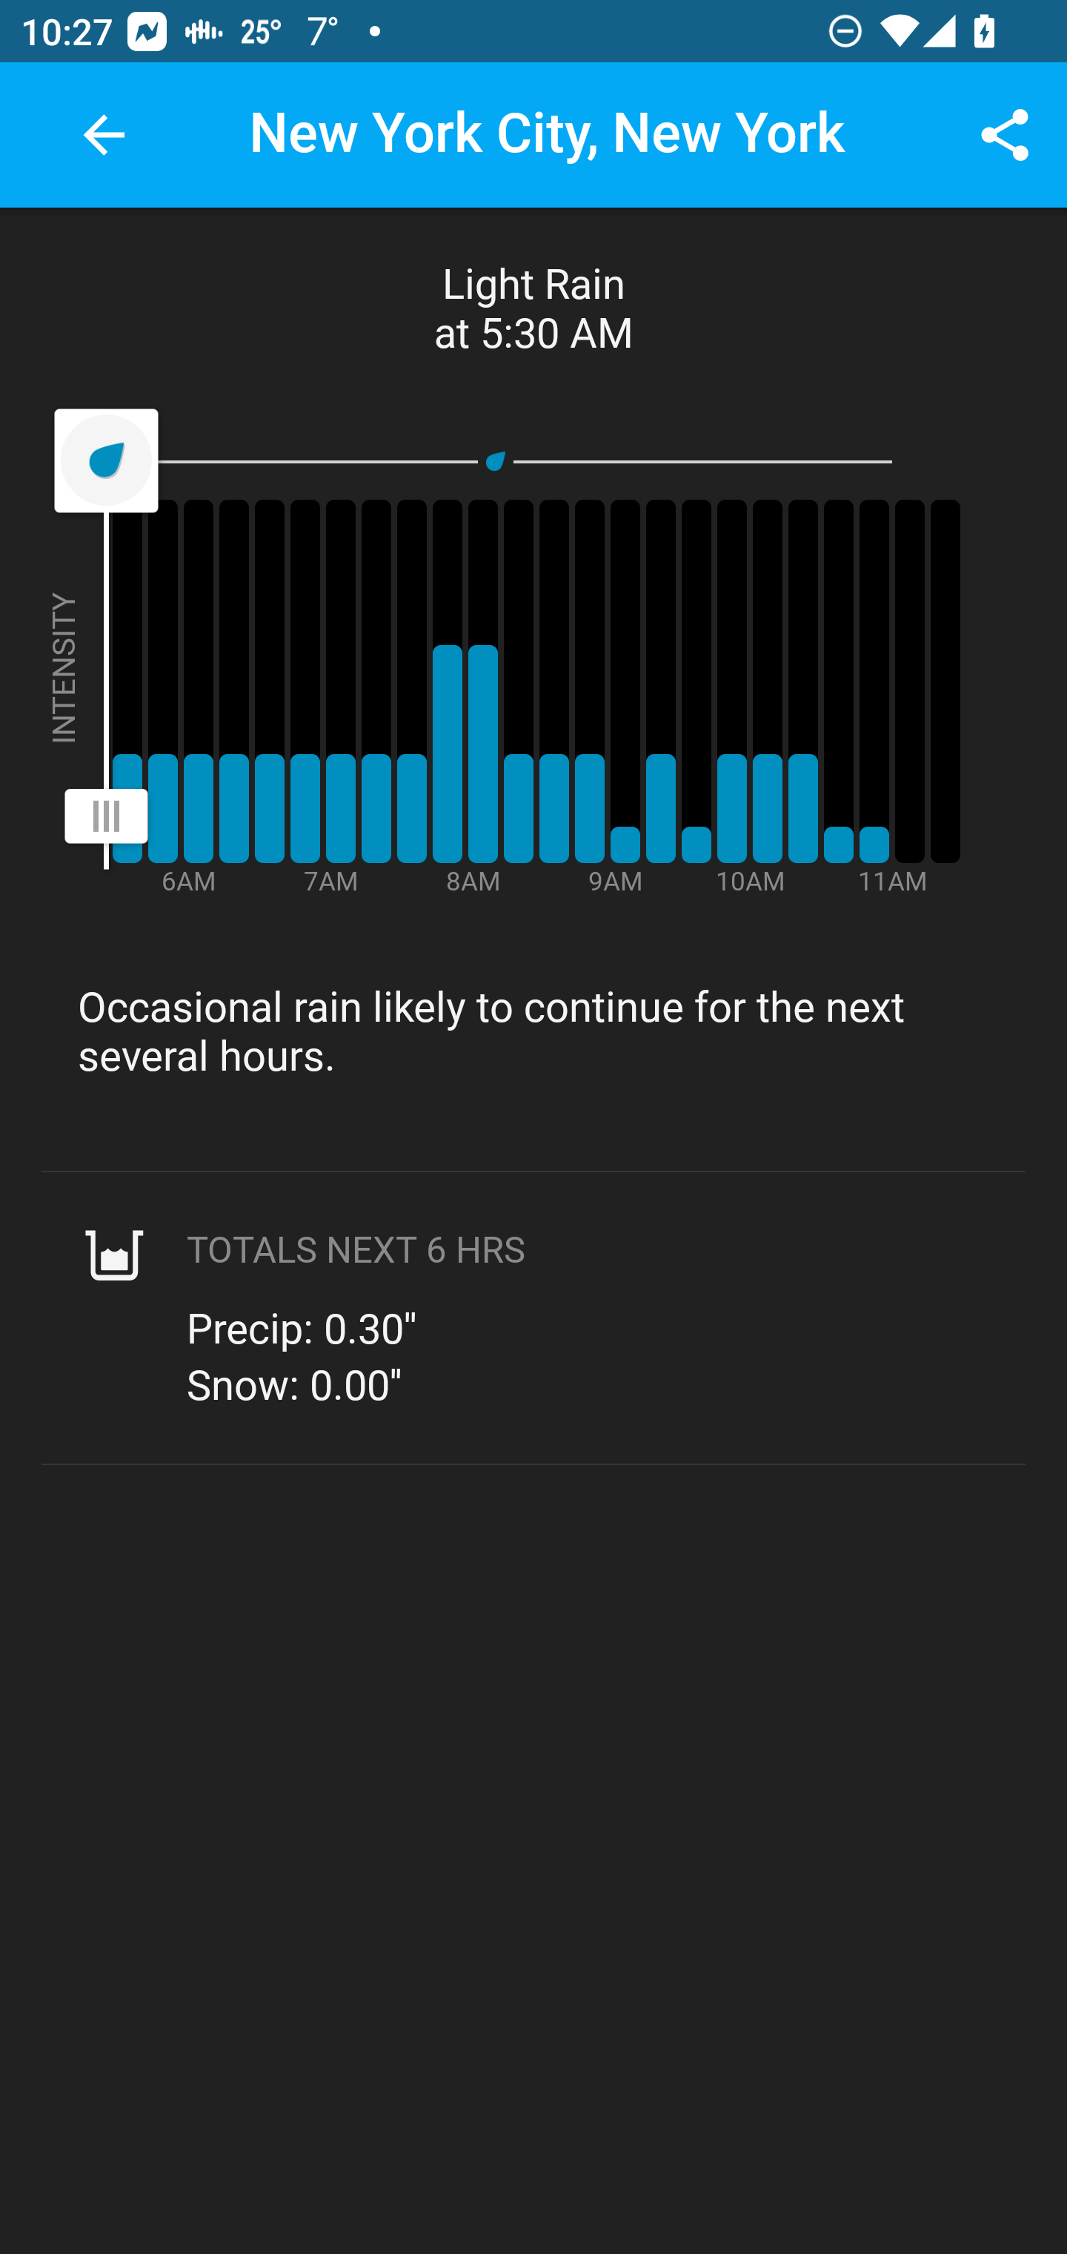 The width and height of the screenshot is (1067, 2254). What do you see at coordinates (1005, 135) in the screenshot?
I see `Share` at bounding box center [1005, 135].